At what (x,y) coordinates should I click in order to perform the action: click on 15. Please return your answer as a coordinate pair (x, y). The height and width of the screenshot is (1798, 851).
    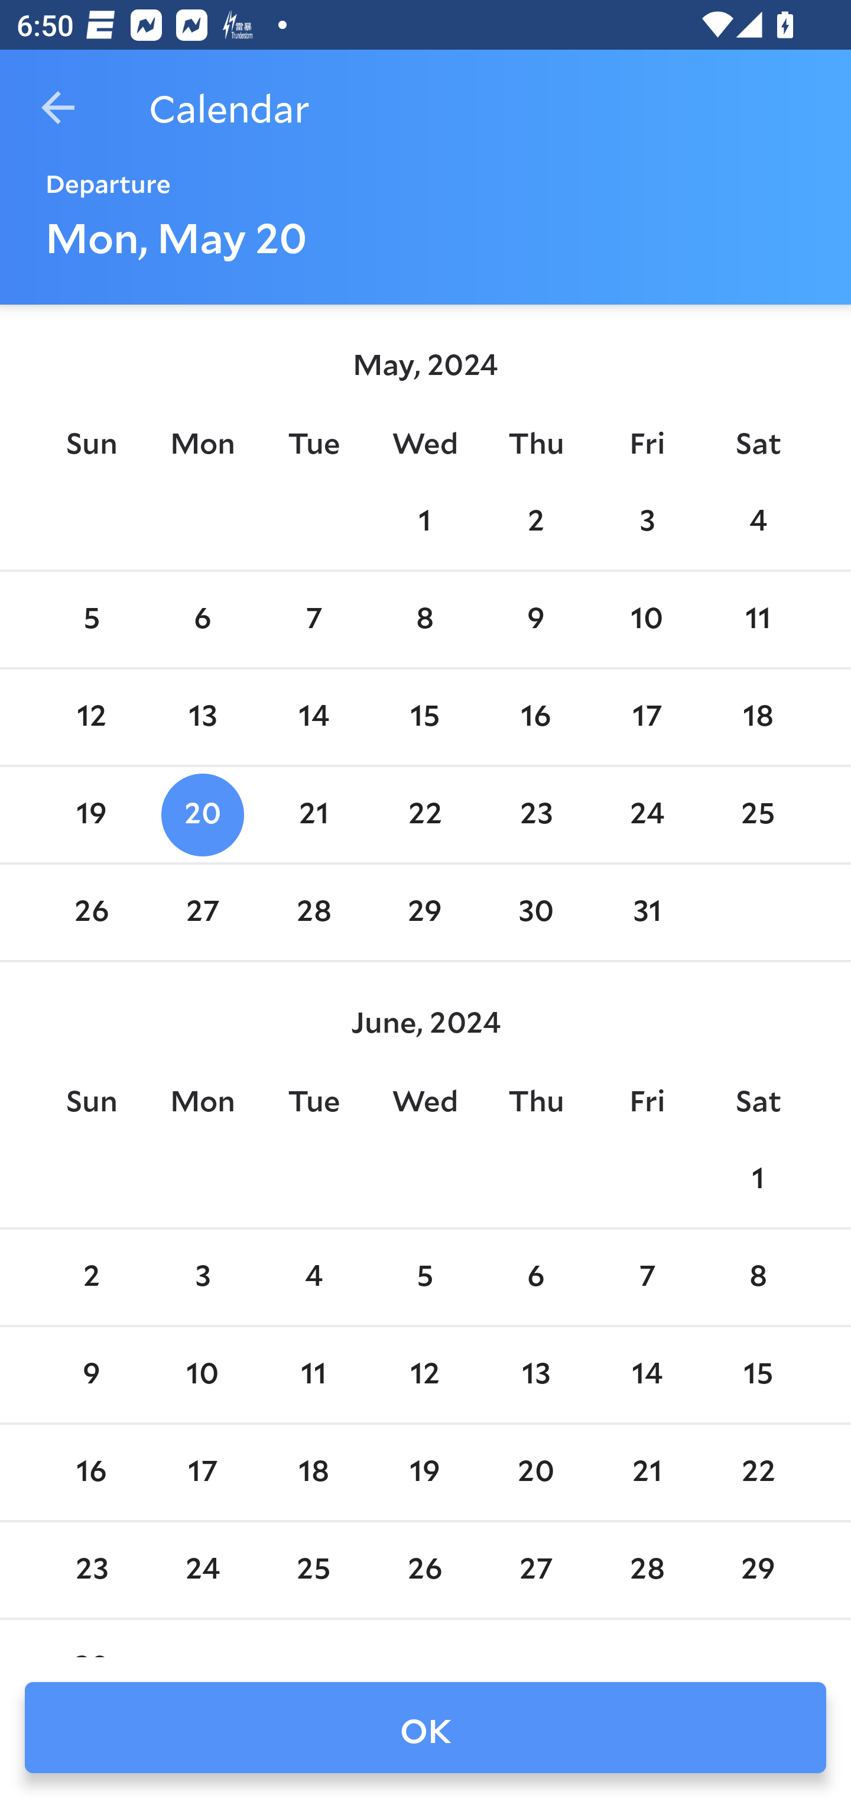
    Looking at the image, I should click on (425, 717).